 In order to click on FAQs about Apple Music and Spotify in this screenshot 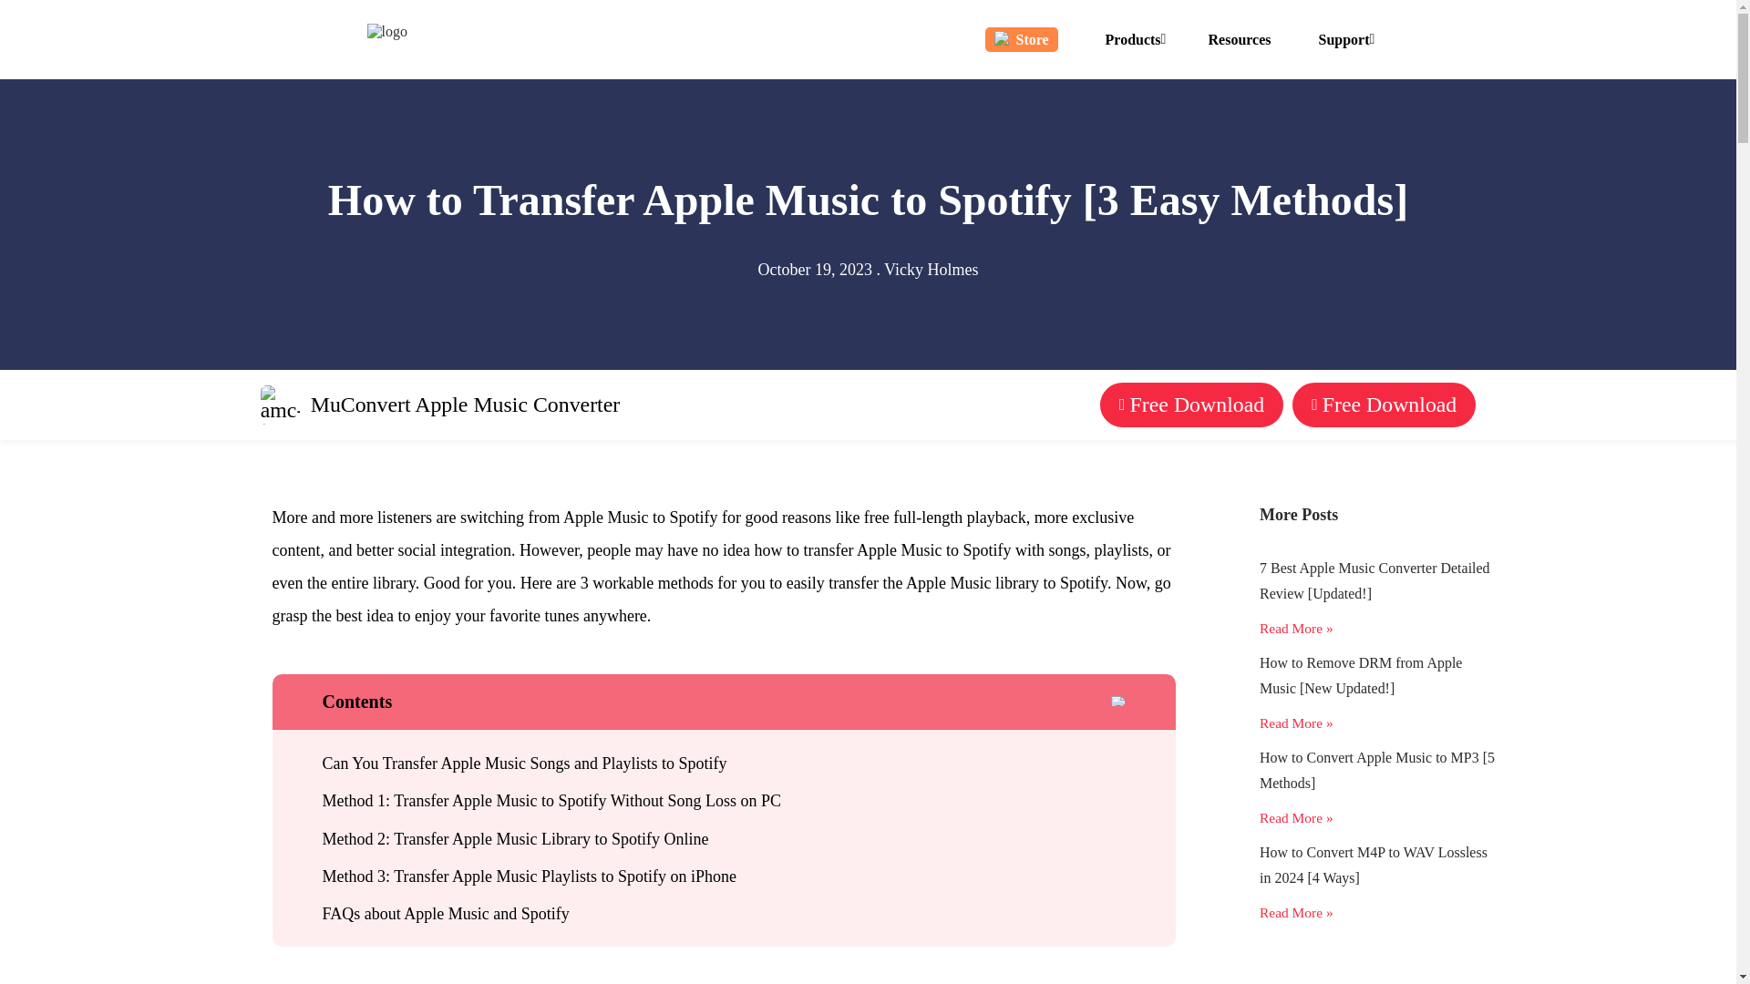, I will do `click(718, 915)`.